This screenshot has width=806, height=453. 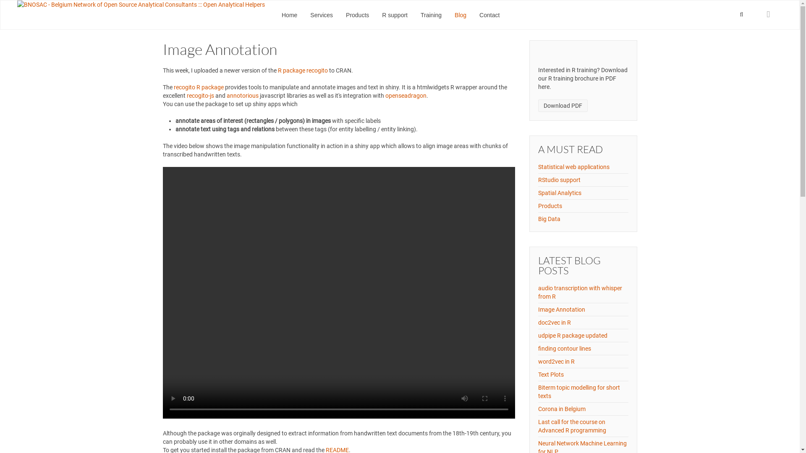 What do you see at coordinates (395, 15) in the screenshot?
I see `R support` at bounding box center [395, 15].